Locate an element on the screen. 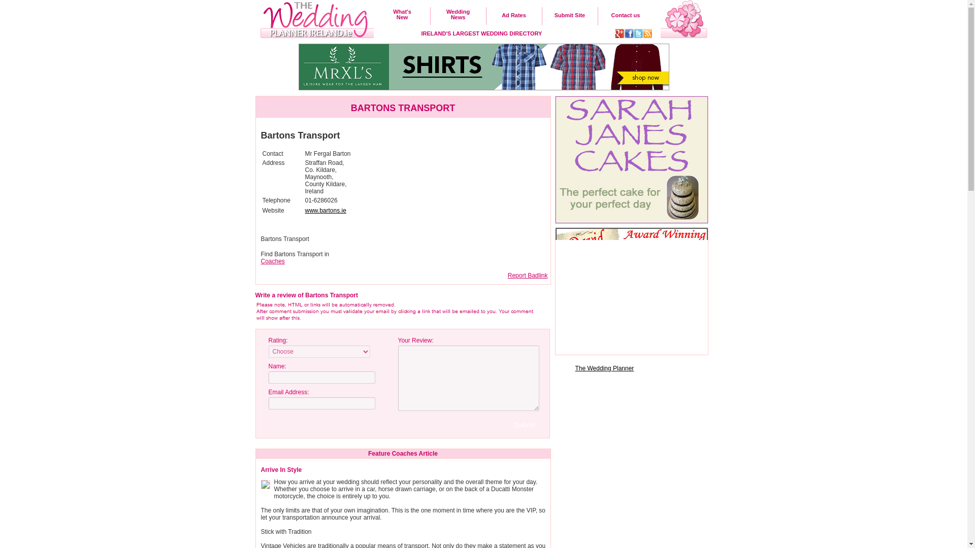 The width and height of the screenshot is (975, 548). Report Badlink is located at coordinates (281, 470).